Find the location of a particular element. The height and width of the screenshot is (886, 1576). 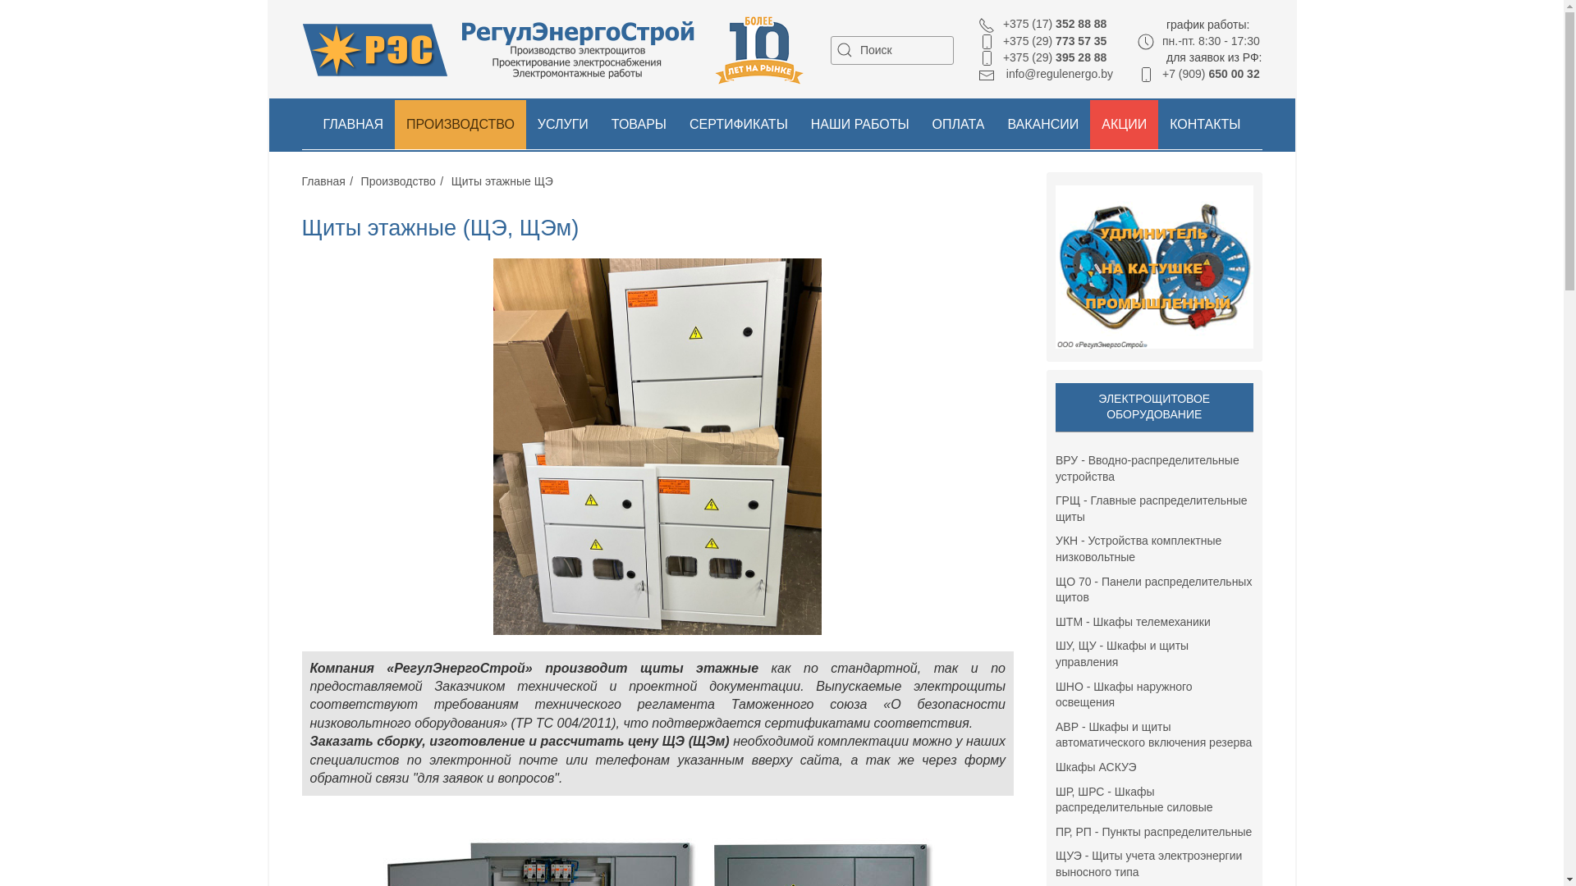

info@regulenergo.by is located at coordinates (1046, 74).